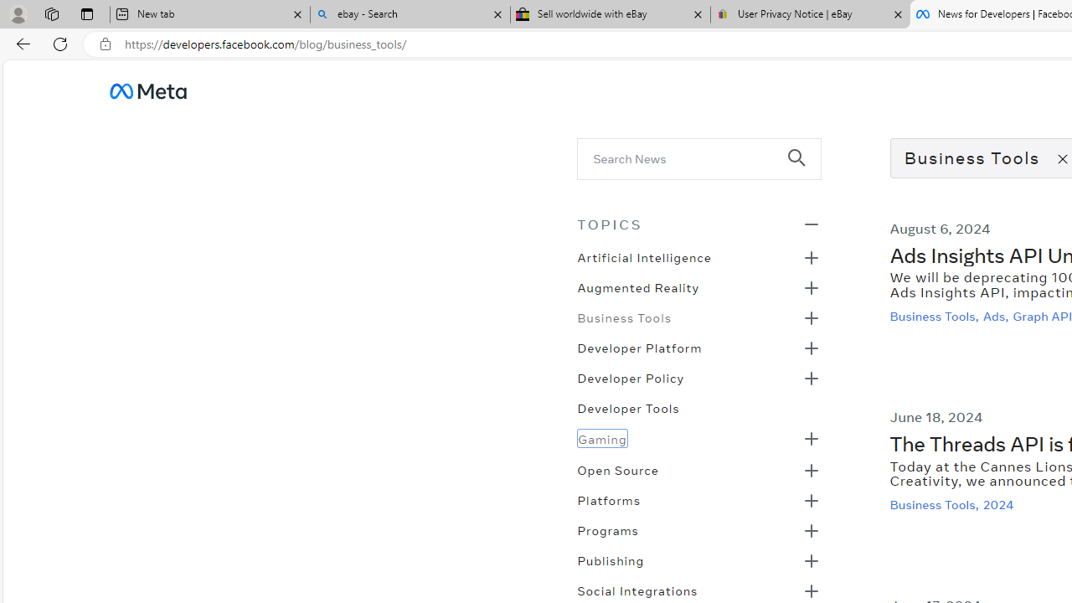 This screenshot has width=1072, height=603. I want to click on Class: _9890 _98ey, so click(698, 224).